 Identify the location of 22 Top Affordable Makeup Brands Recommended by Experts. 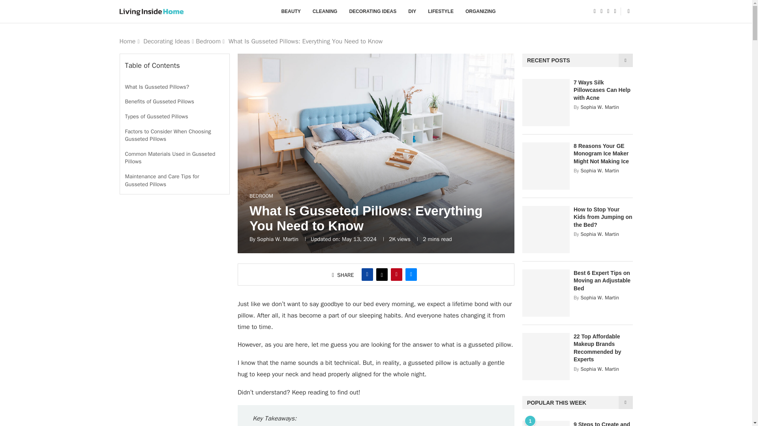
(546, 357).